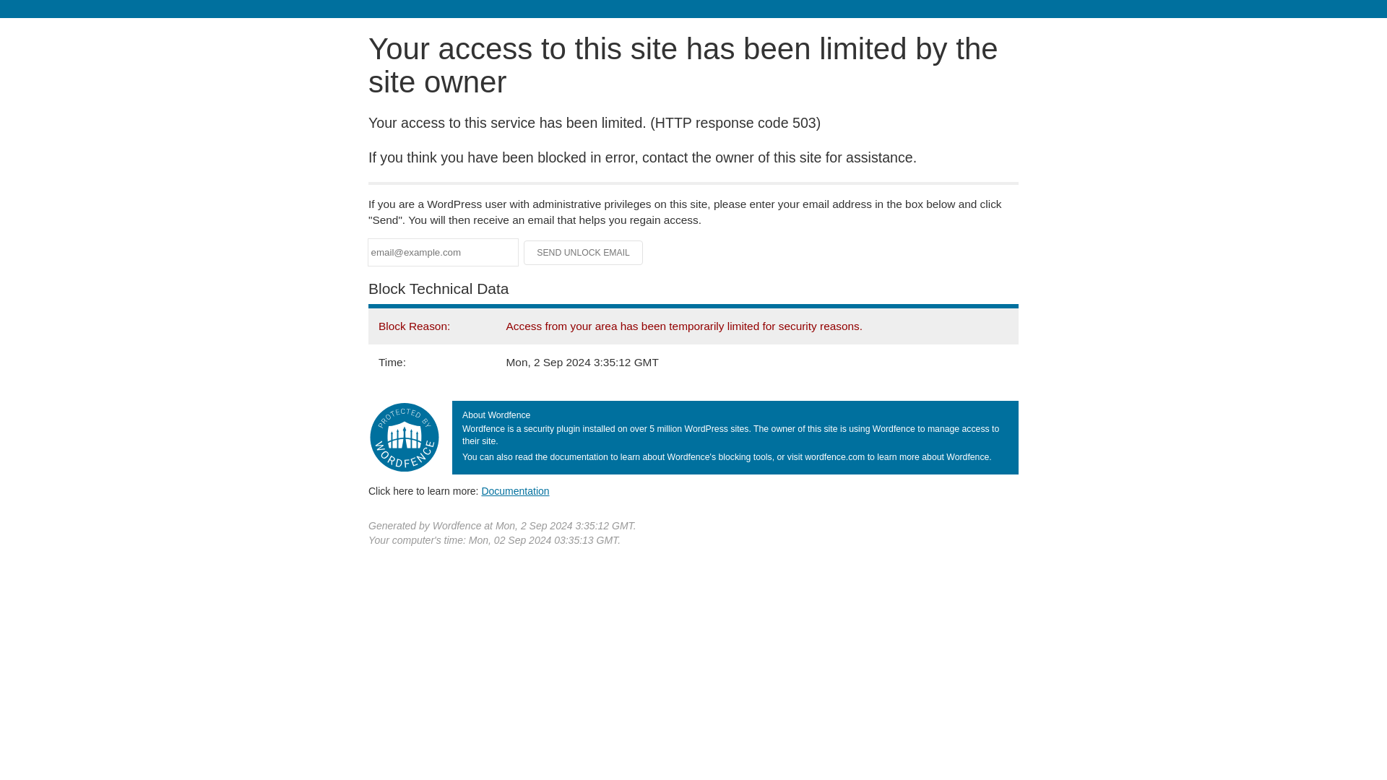 The image size is (1387, 780). What do you see at coordinates (515, 490) in the screenshot?
I see `Documentation` at bounding box center [515, 490].